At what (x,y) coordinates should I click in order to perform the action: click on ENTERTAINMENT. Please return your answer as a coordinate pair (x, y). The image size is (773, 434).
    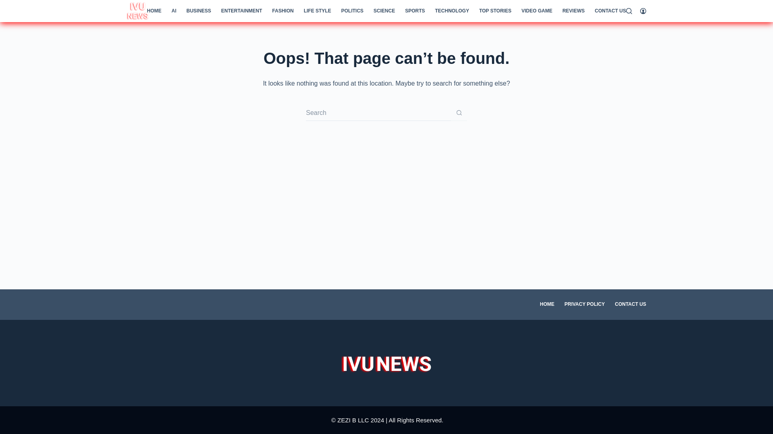
    Looking at the image, I should click on (242, 11).